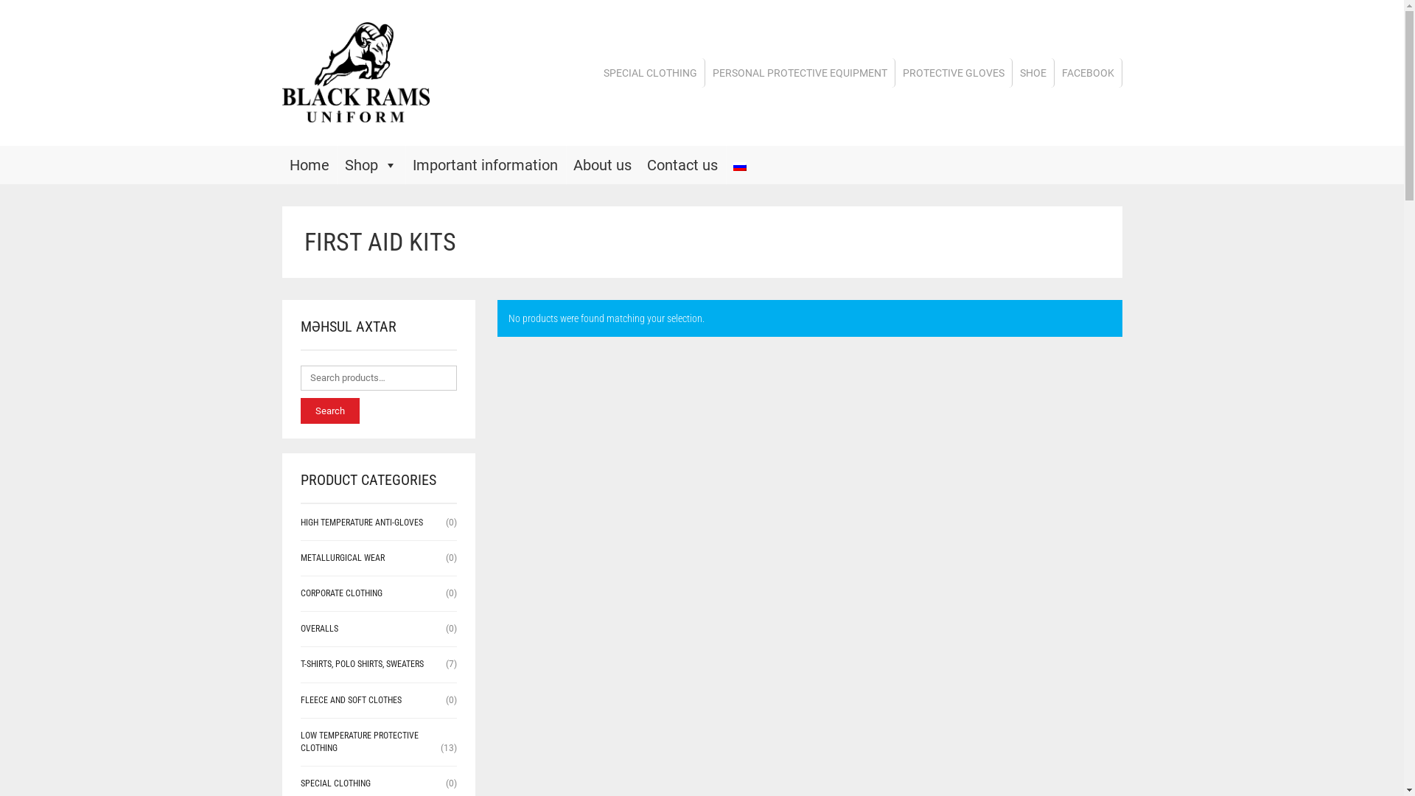 The width and height of the screenshot is (1415, 796). I want to click on OVERALLS, so click(320, 629).